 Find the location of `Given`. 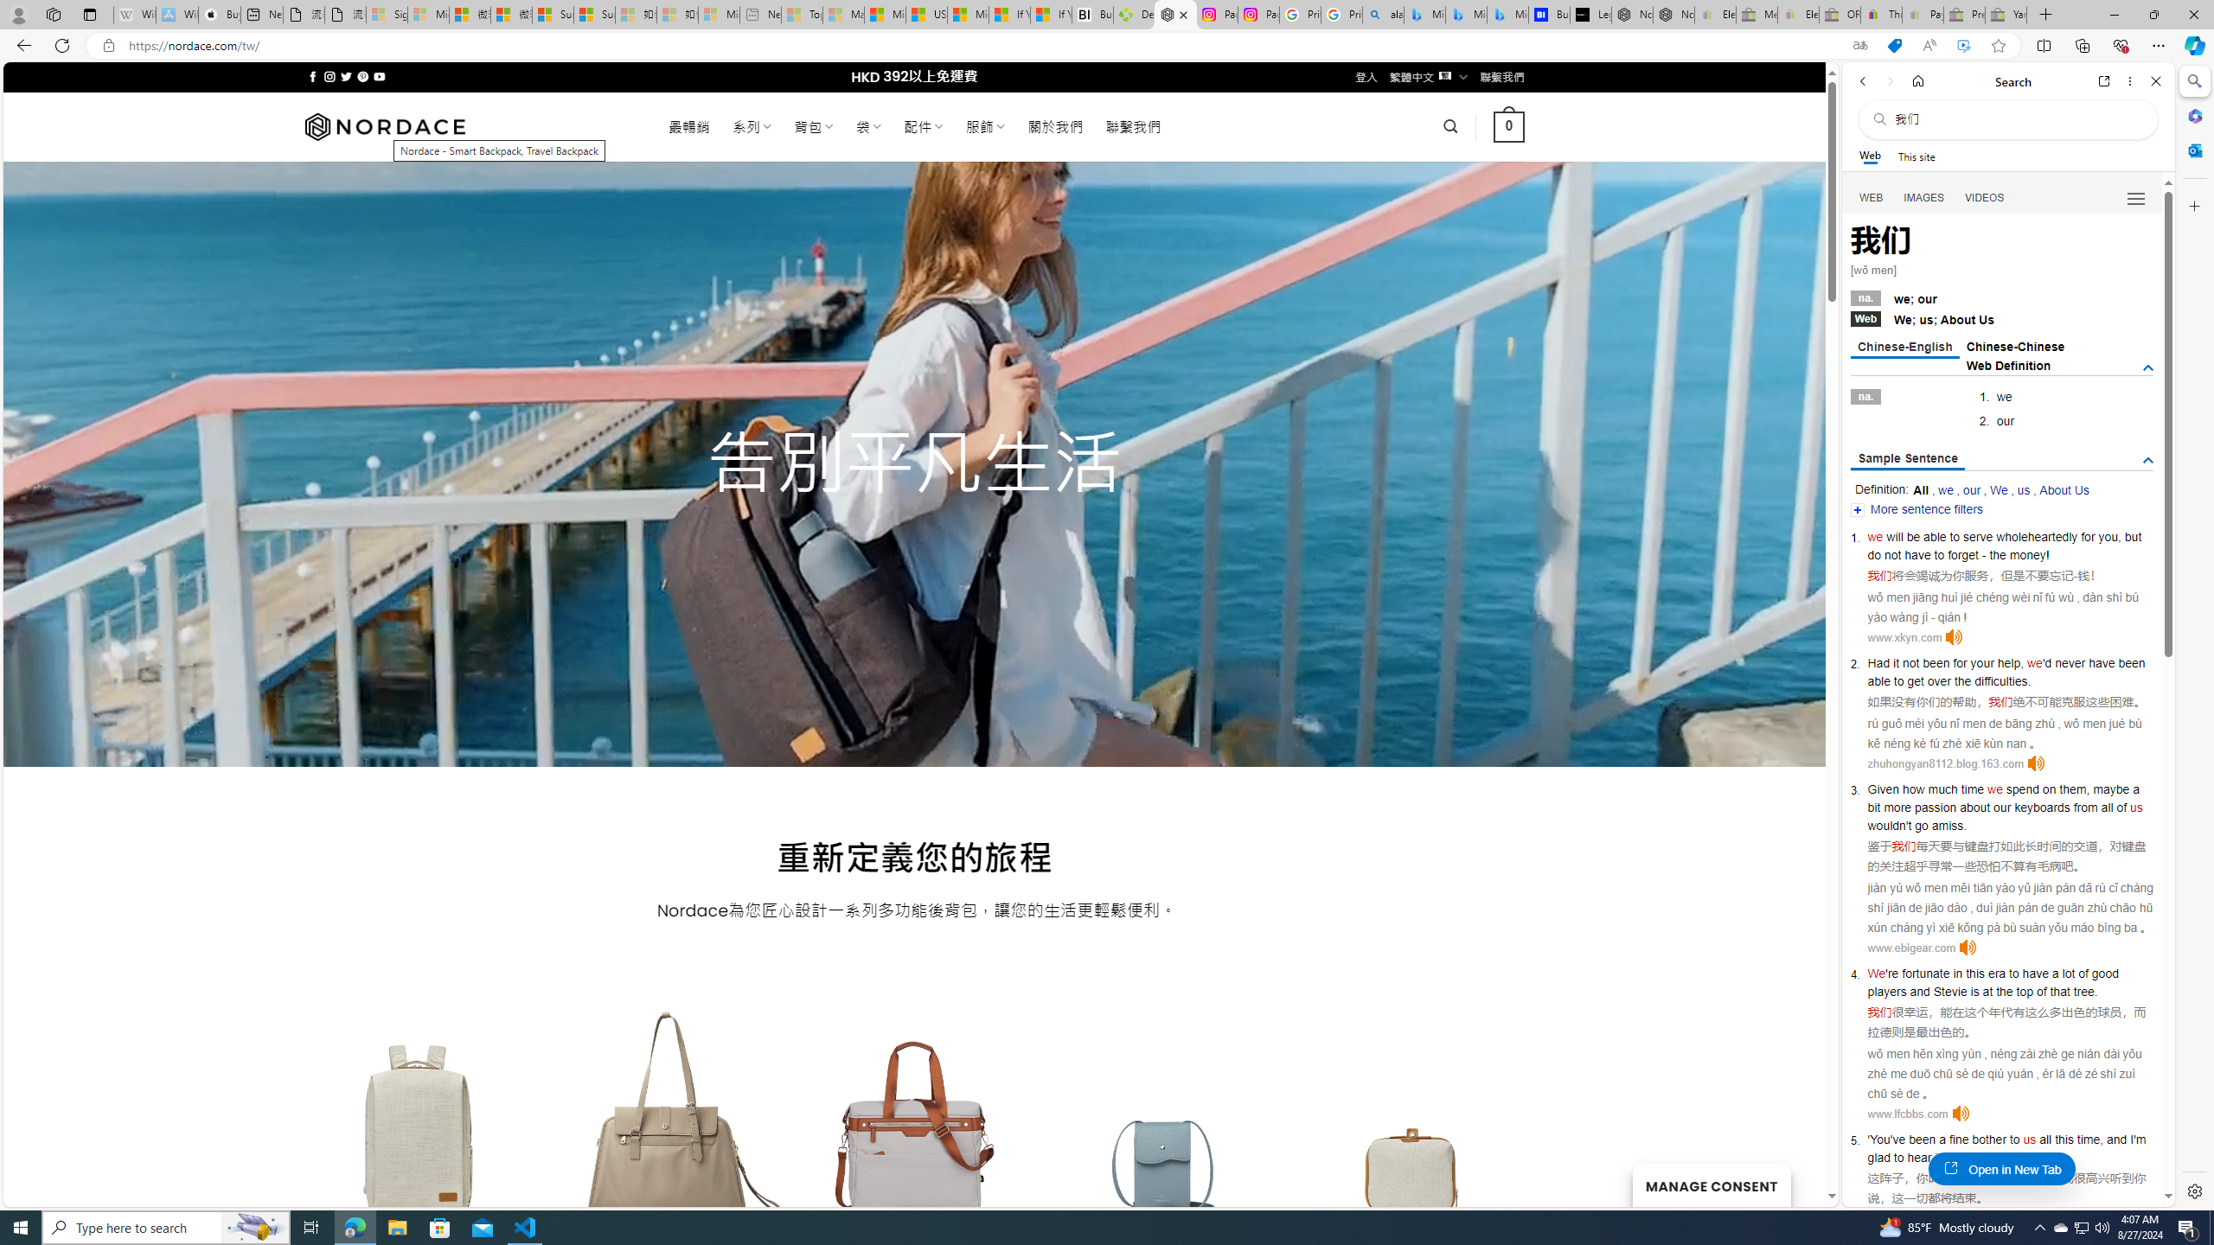

Given is located at coordinates (1883, 788).